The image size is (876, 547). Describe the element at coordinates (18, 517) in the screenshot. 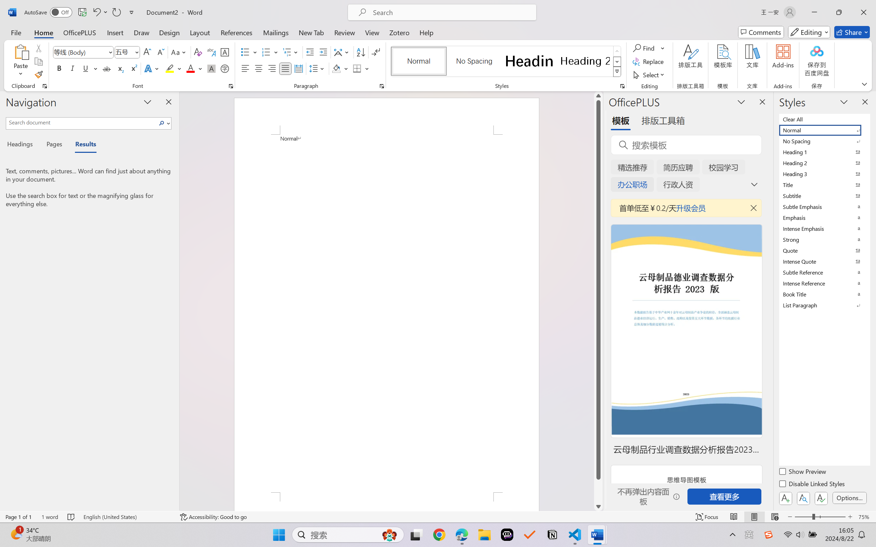

I see `Page Number Page 1 of 1` at that location.